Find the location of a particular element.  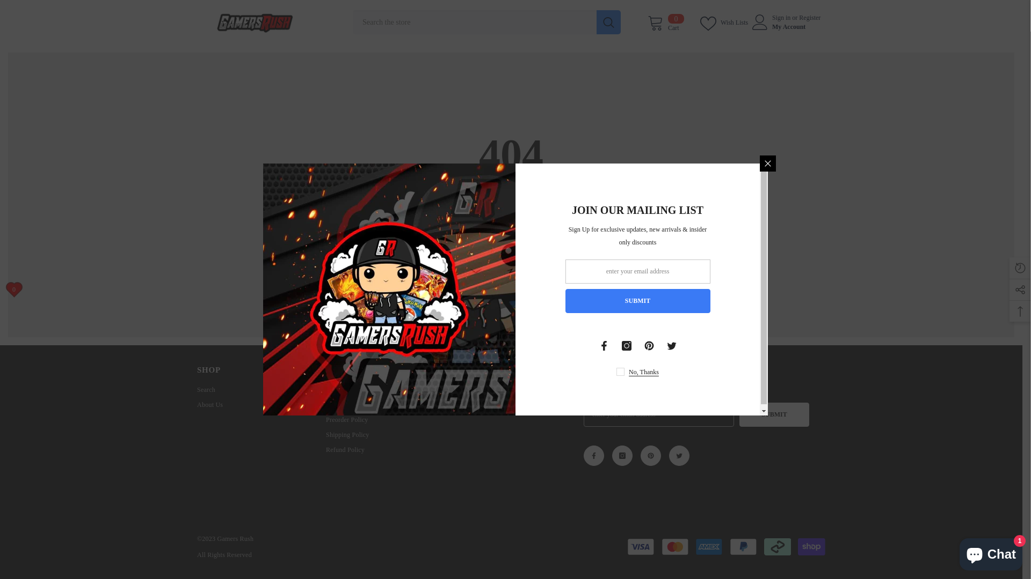

Terms Of Service is located at coordinates (350, 390).